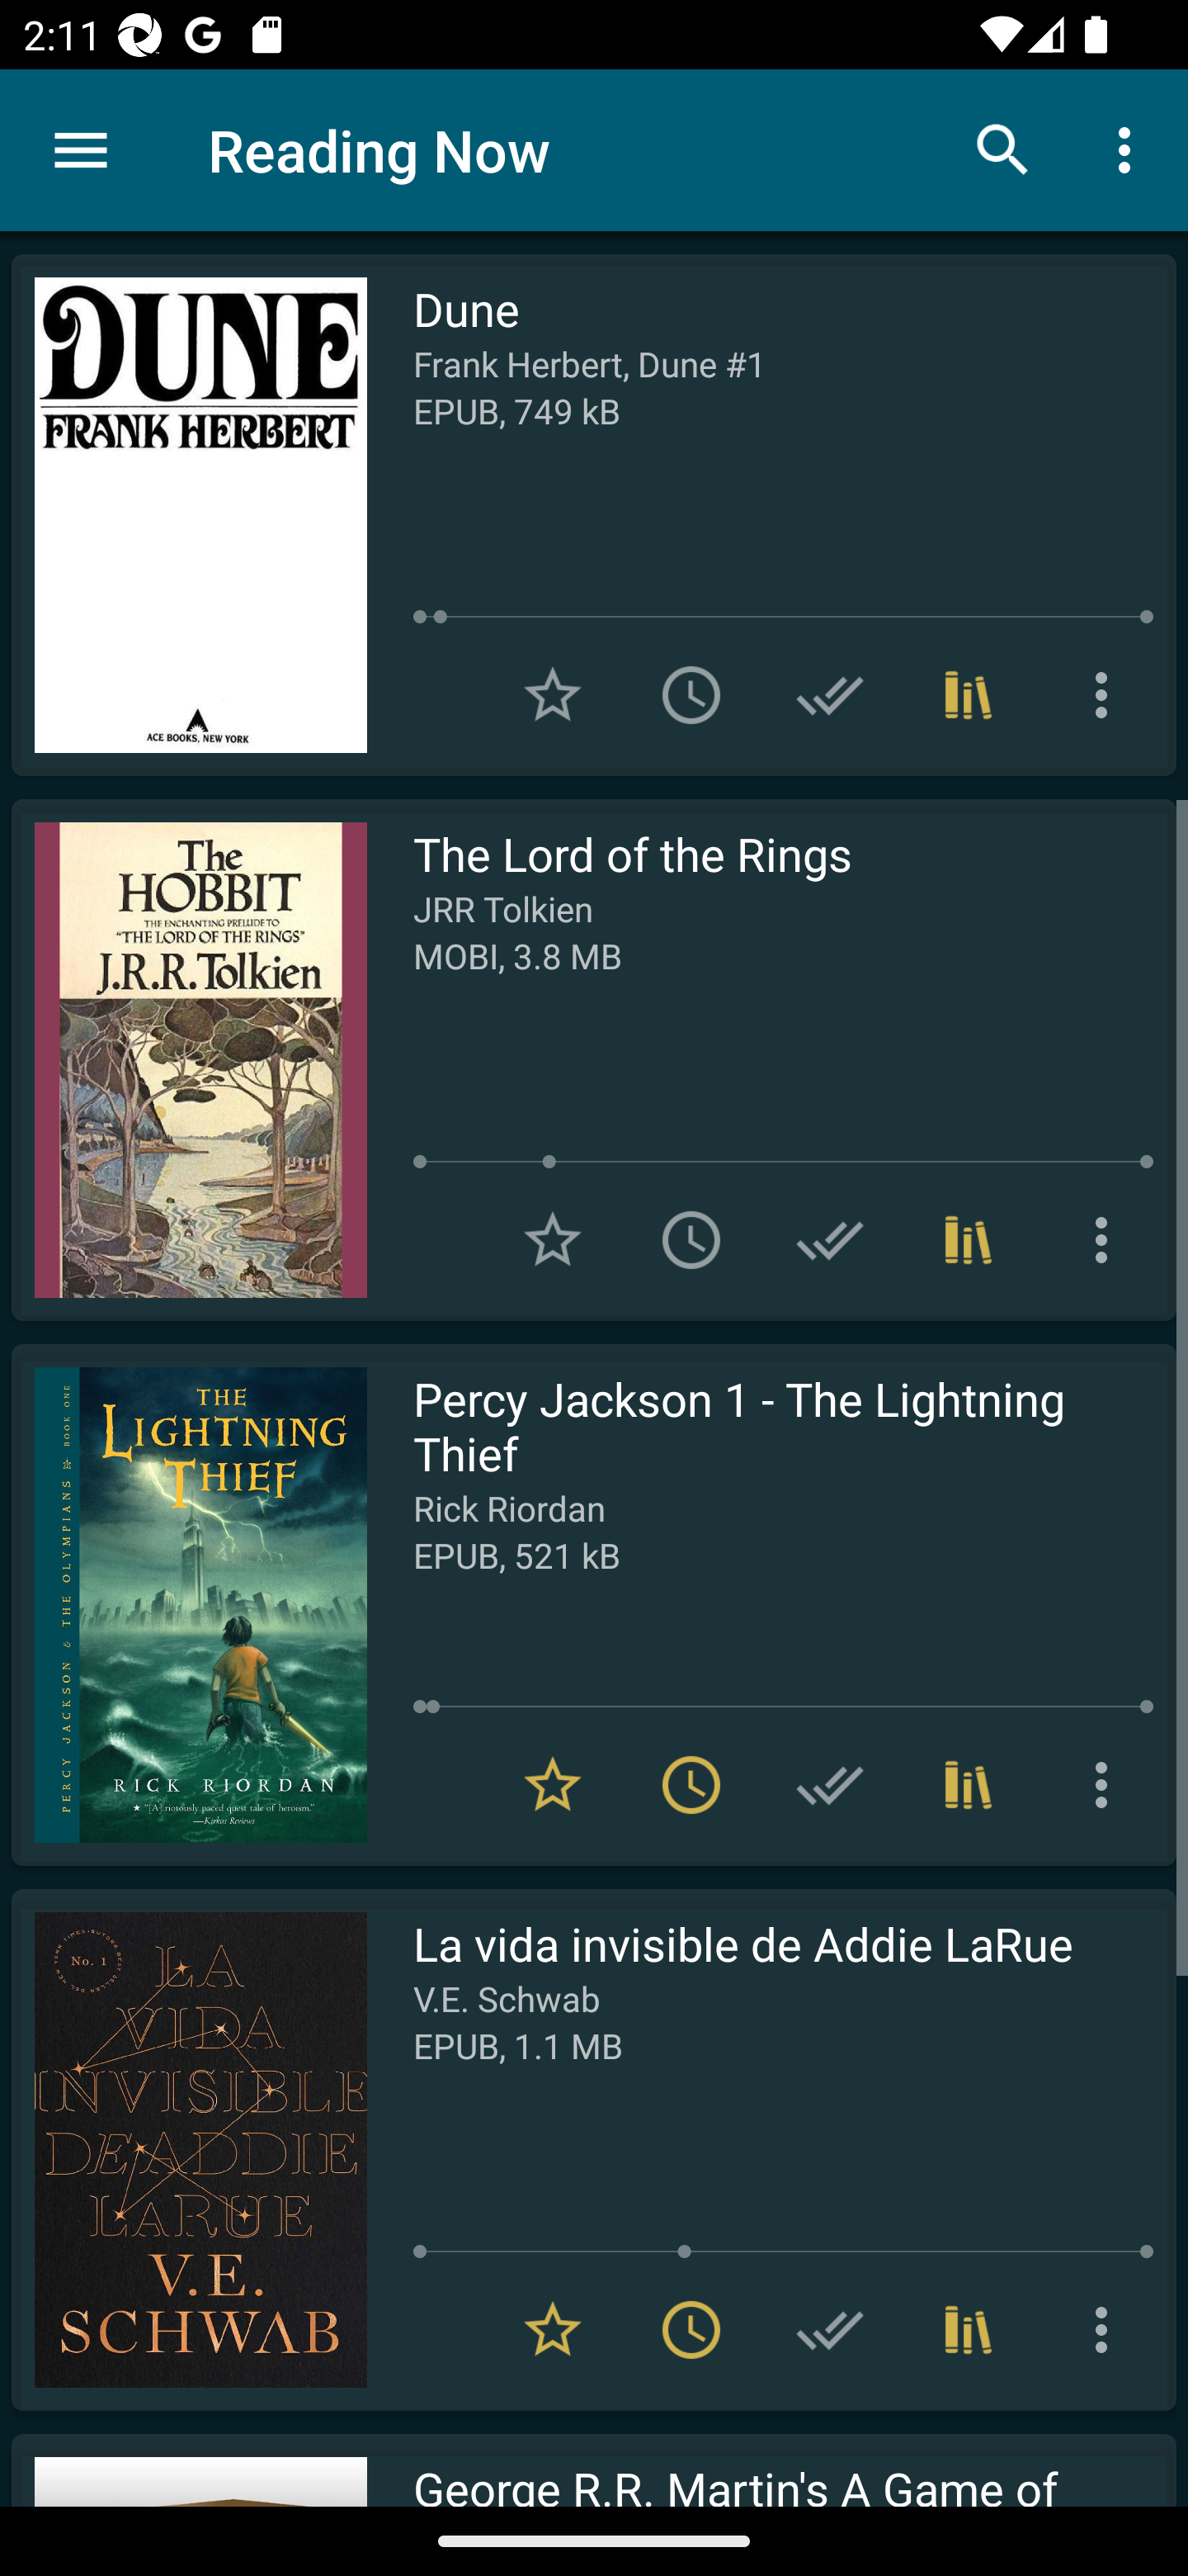 This screenshot has height=2576, width=1188. What do you see at coordinates (553, 1785) in the screenshot?
I see `Remove from Favorites` at bounding box center [553, 1785].